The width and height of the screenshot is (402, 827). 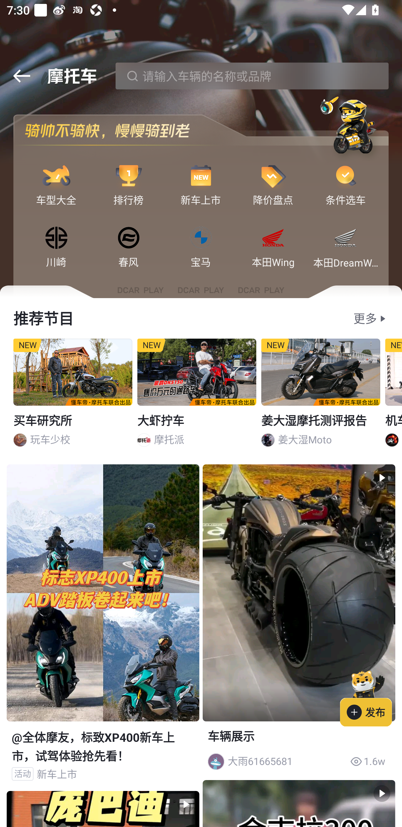 What do you see at coordinates (299, 620) in the screenshot?
I see `  车辆展示 大雨61665681 < >1.6w` at bounding box center [299, 620].